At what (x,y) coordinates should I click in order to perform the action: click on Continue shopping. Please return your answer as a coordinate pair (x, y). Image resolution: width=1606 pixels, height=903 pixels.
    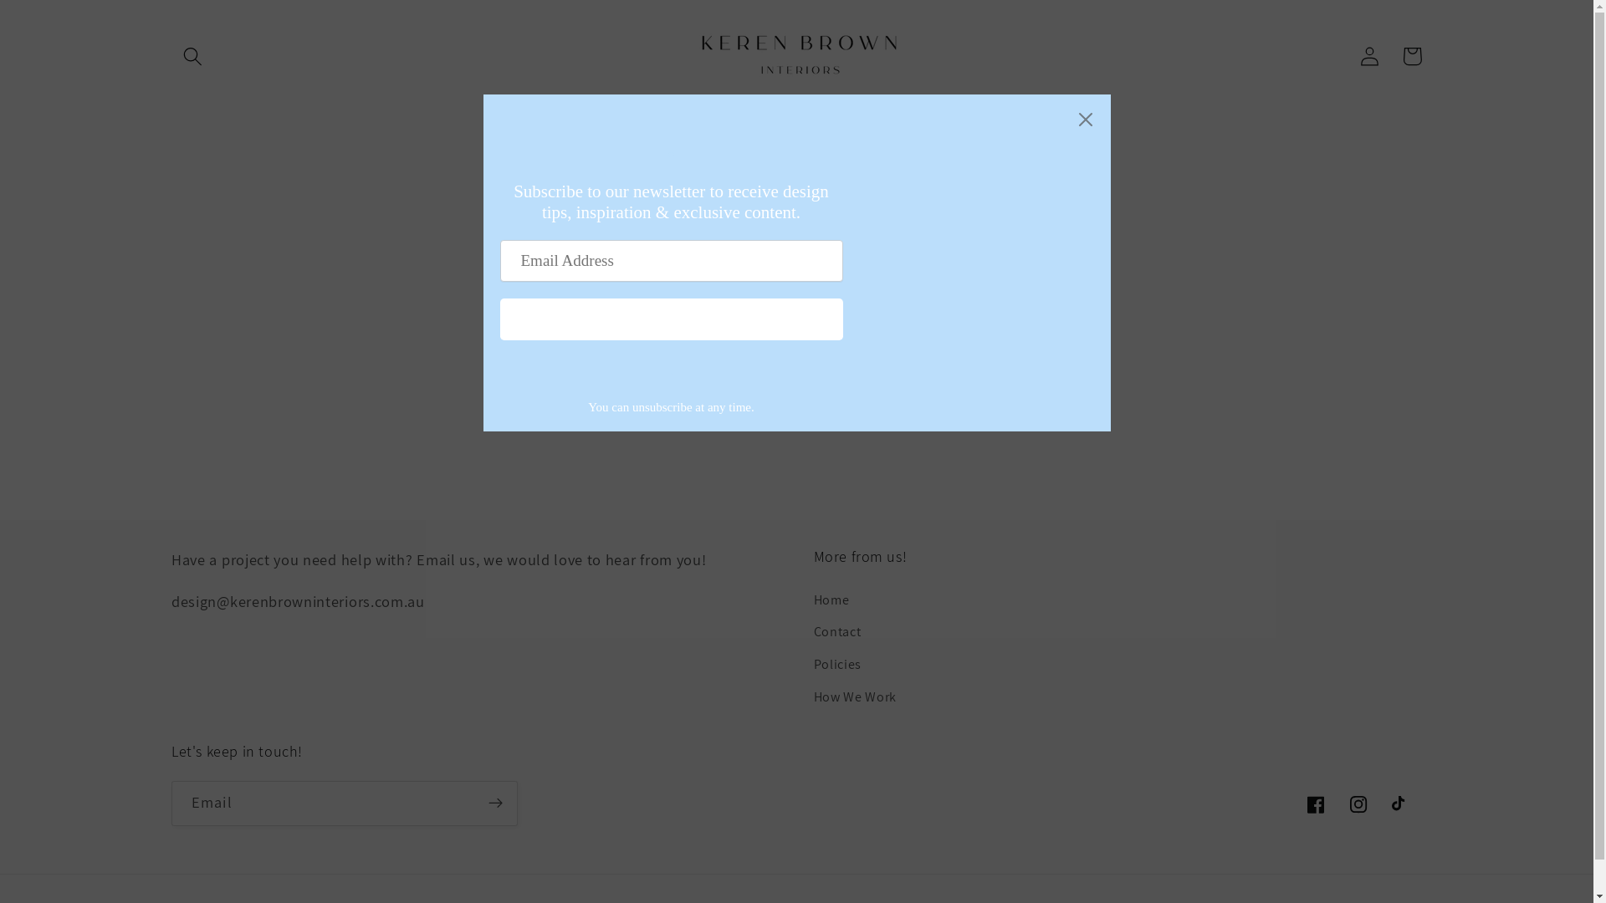
    Looking at the image, I should click on (796, 398).